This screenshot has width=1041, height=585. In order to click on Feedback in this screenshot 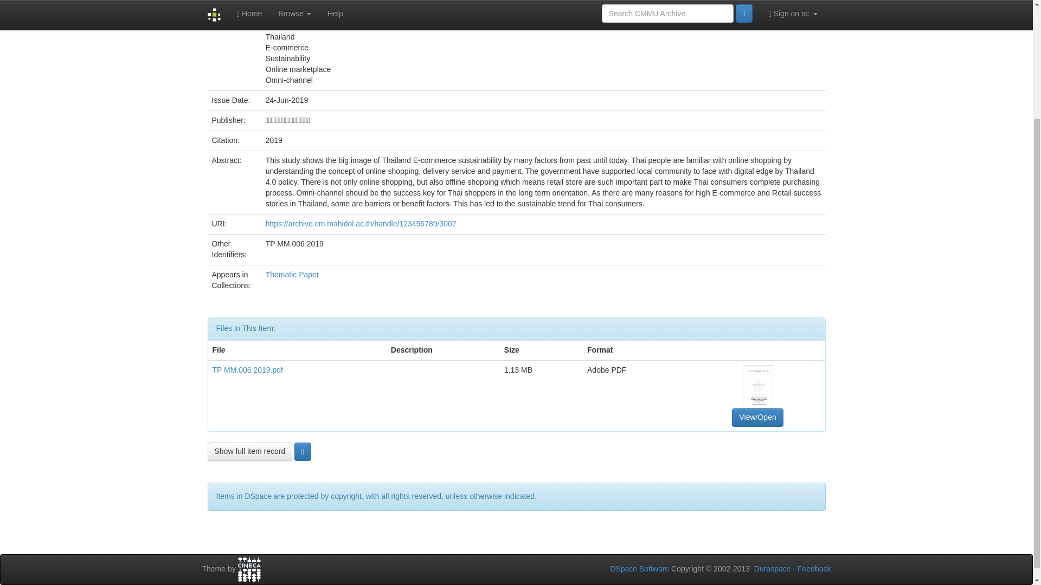, I will do `click(814, 569)`.